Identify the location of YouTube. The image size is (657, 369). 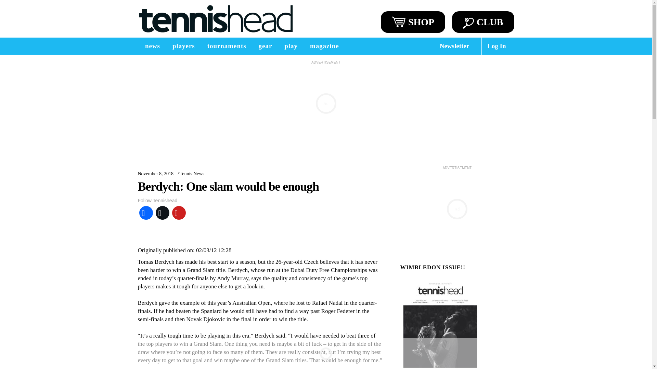
(178, 213).